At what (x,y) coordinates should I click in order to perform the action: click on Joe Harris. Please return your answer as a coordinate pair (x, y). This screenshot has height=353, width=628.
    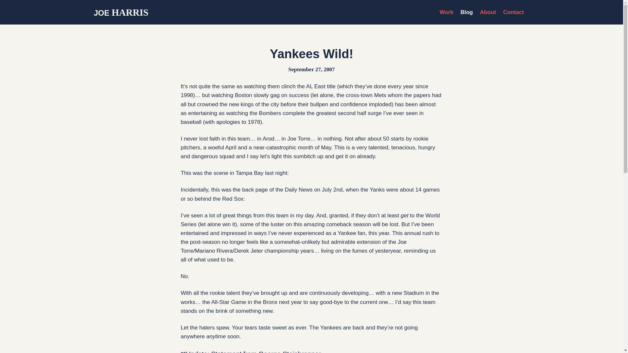
    Looking at the image, I should click on (121, 12).